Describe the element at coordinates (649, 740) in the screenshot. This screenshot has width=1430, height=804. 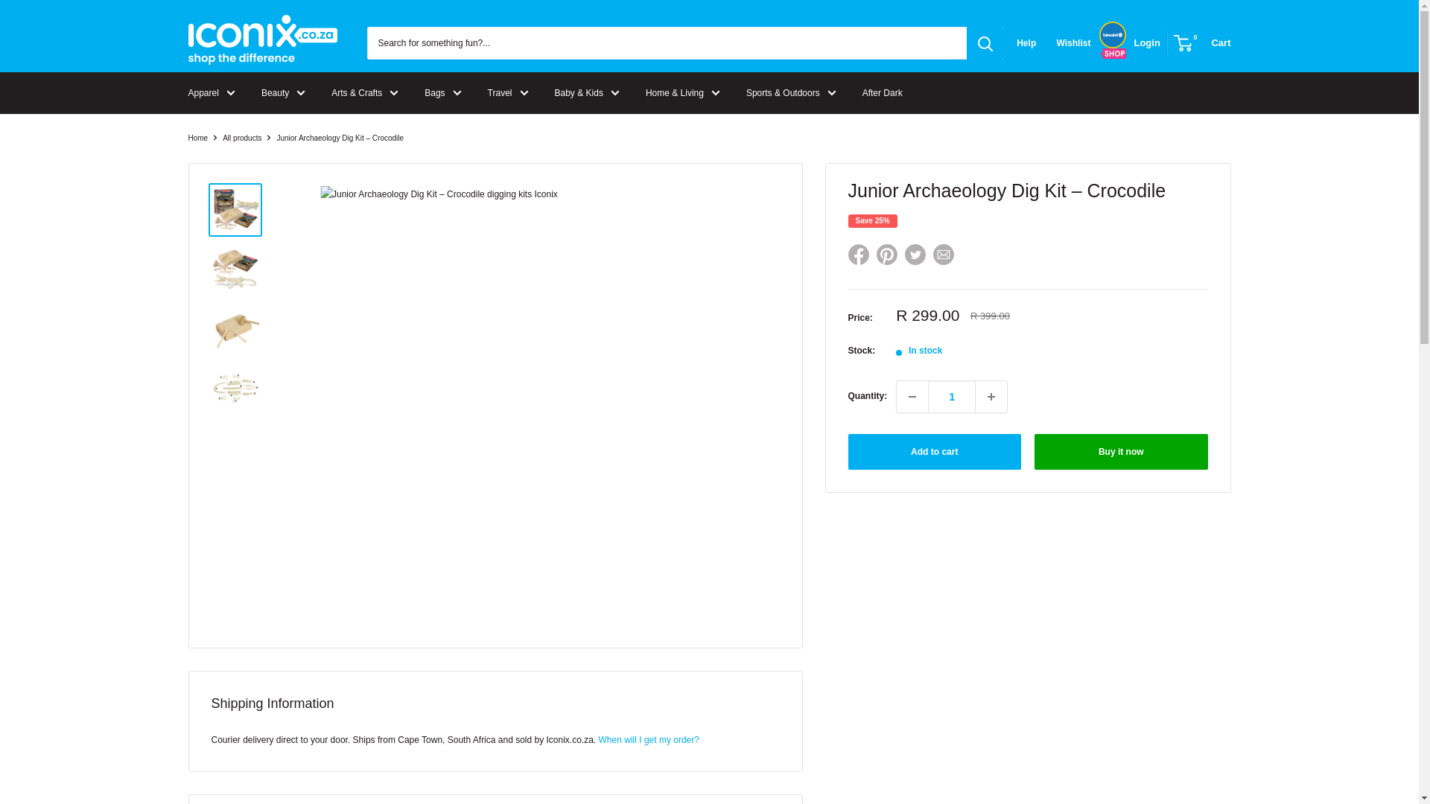
I see `Shipping Information` at that location.